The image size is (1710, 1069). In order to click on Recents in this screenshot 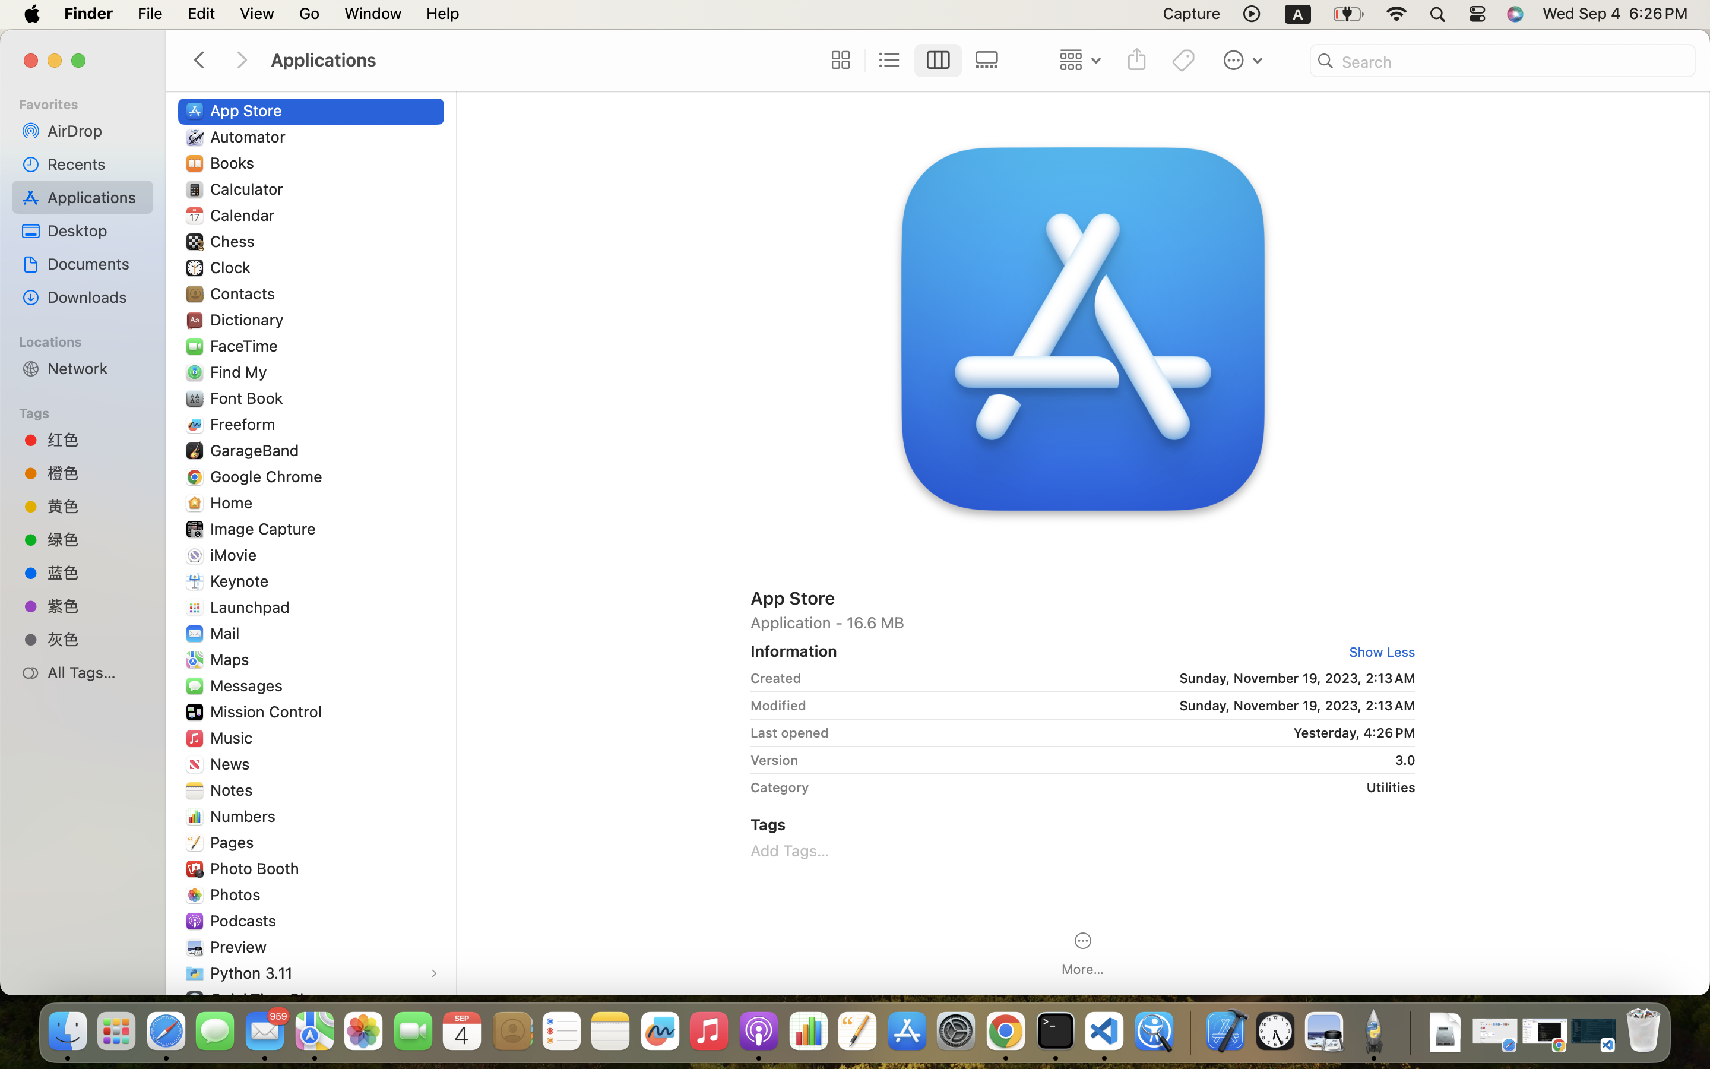, I will do `click(96, 164)`.